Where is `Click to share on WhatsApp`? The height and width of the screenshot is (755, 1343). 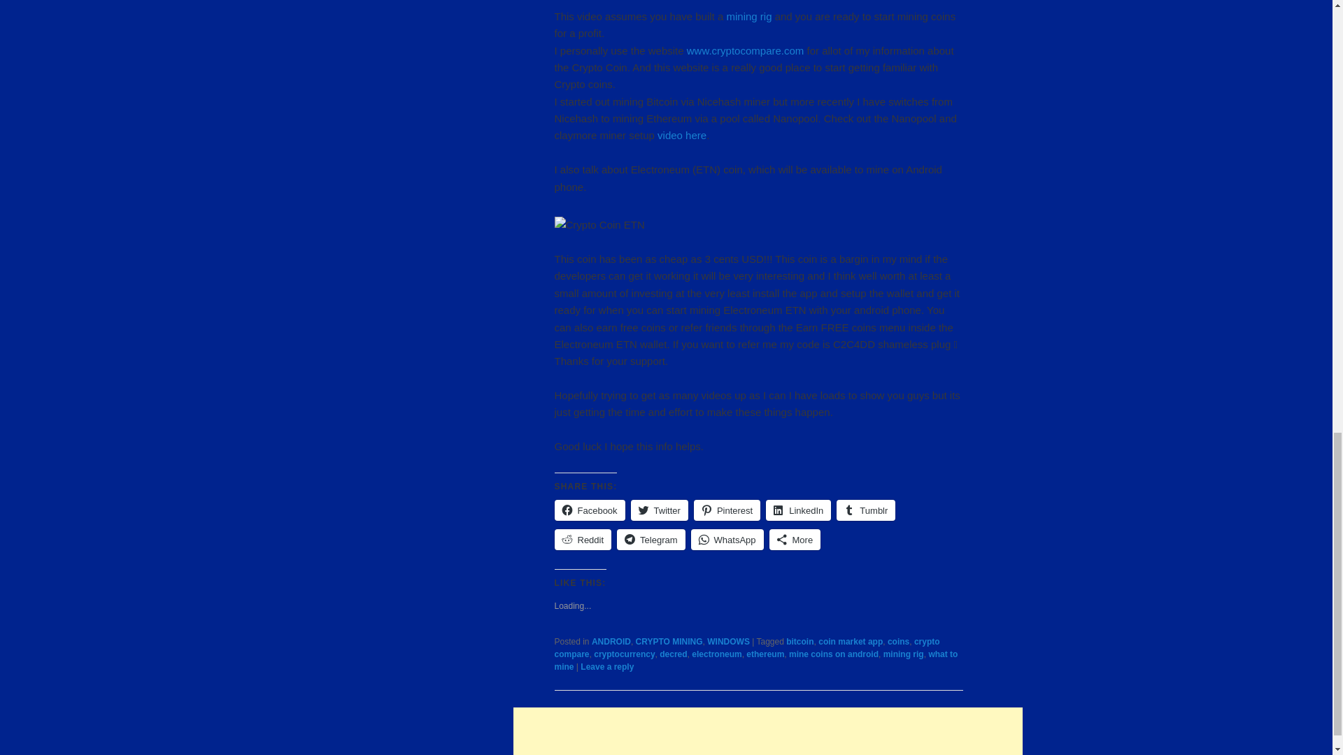
Click to share on WhatsApp is located at coordinates (727, 540).